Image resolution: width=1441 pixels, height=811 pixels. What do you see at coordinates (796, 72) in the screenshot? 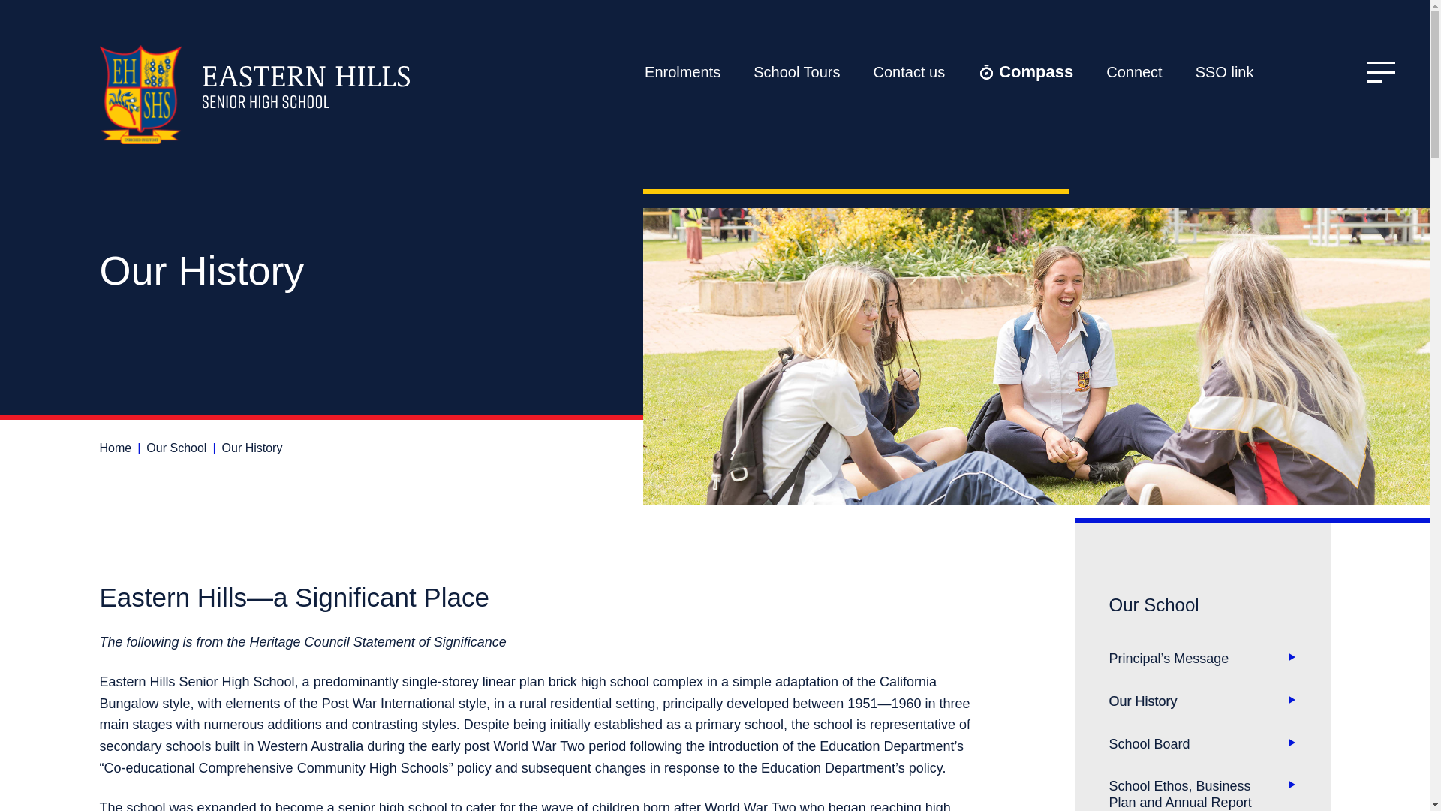
I see `School Tours` at bounding box center [796, 72].